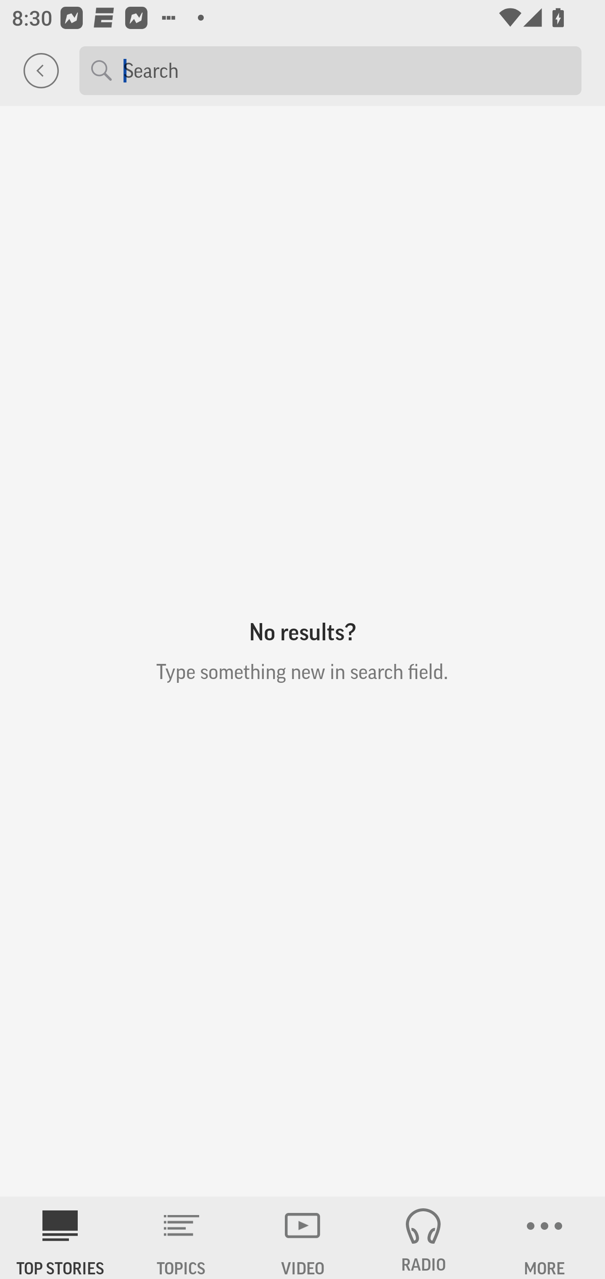 This screenshot has width=605, height=1279. Describe the element at coordinates (346, 70) in the screenshot. I see `Search` at that location.